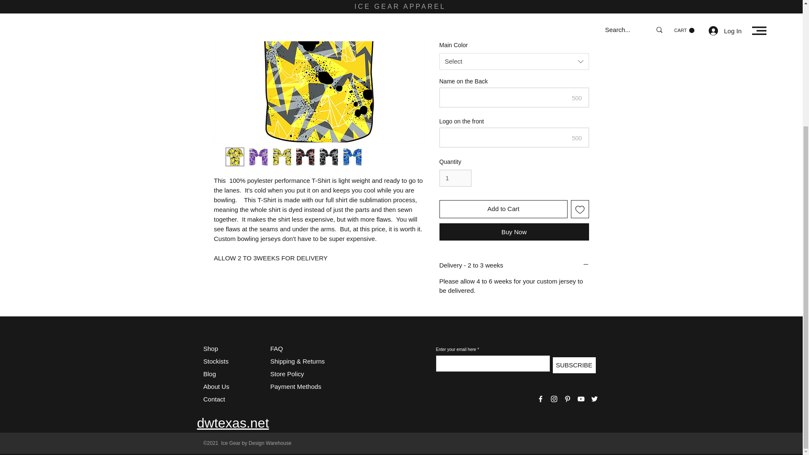  I want to click on About Us, so click(216, 386).